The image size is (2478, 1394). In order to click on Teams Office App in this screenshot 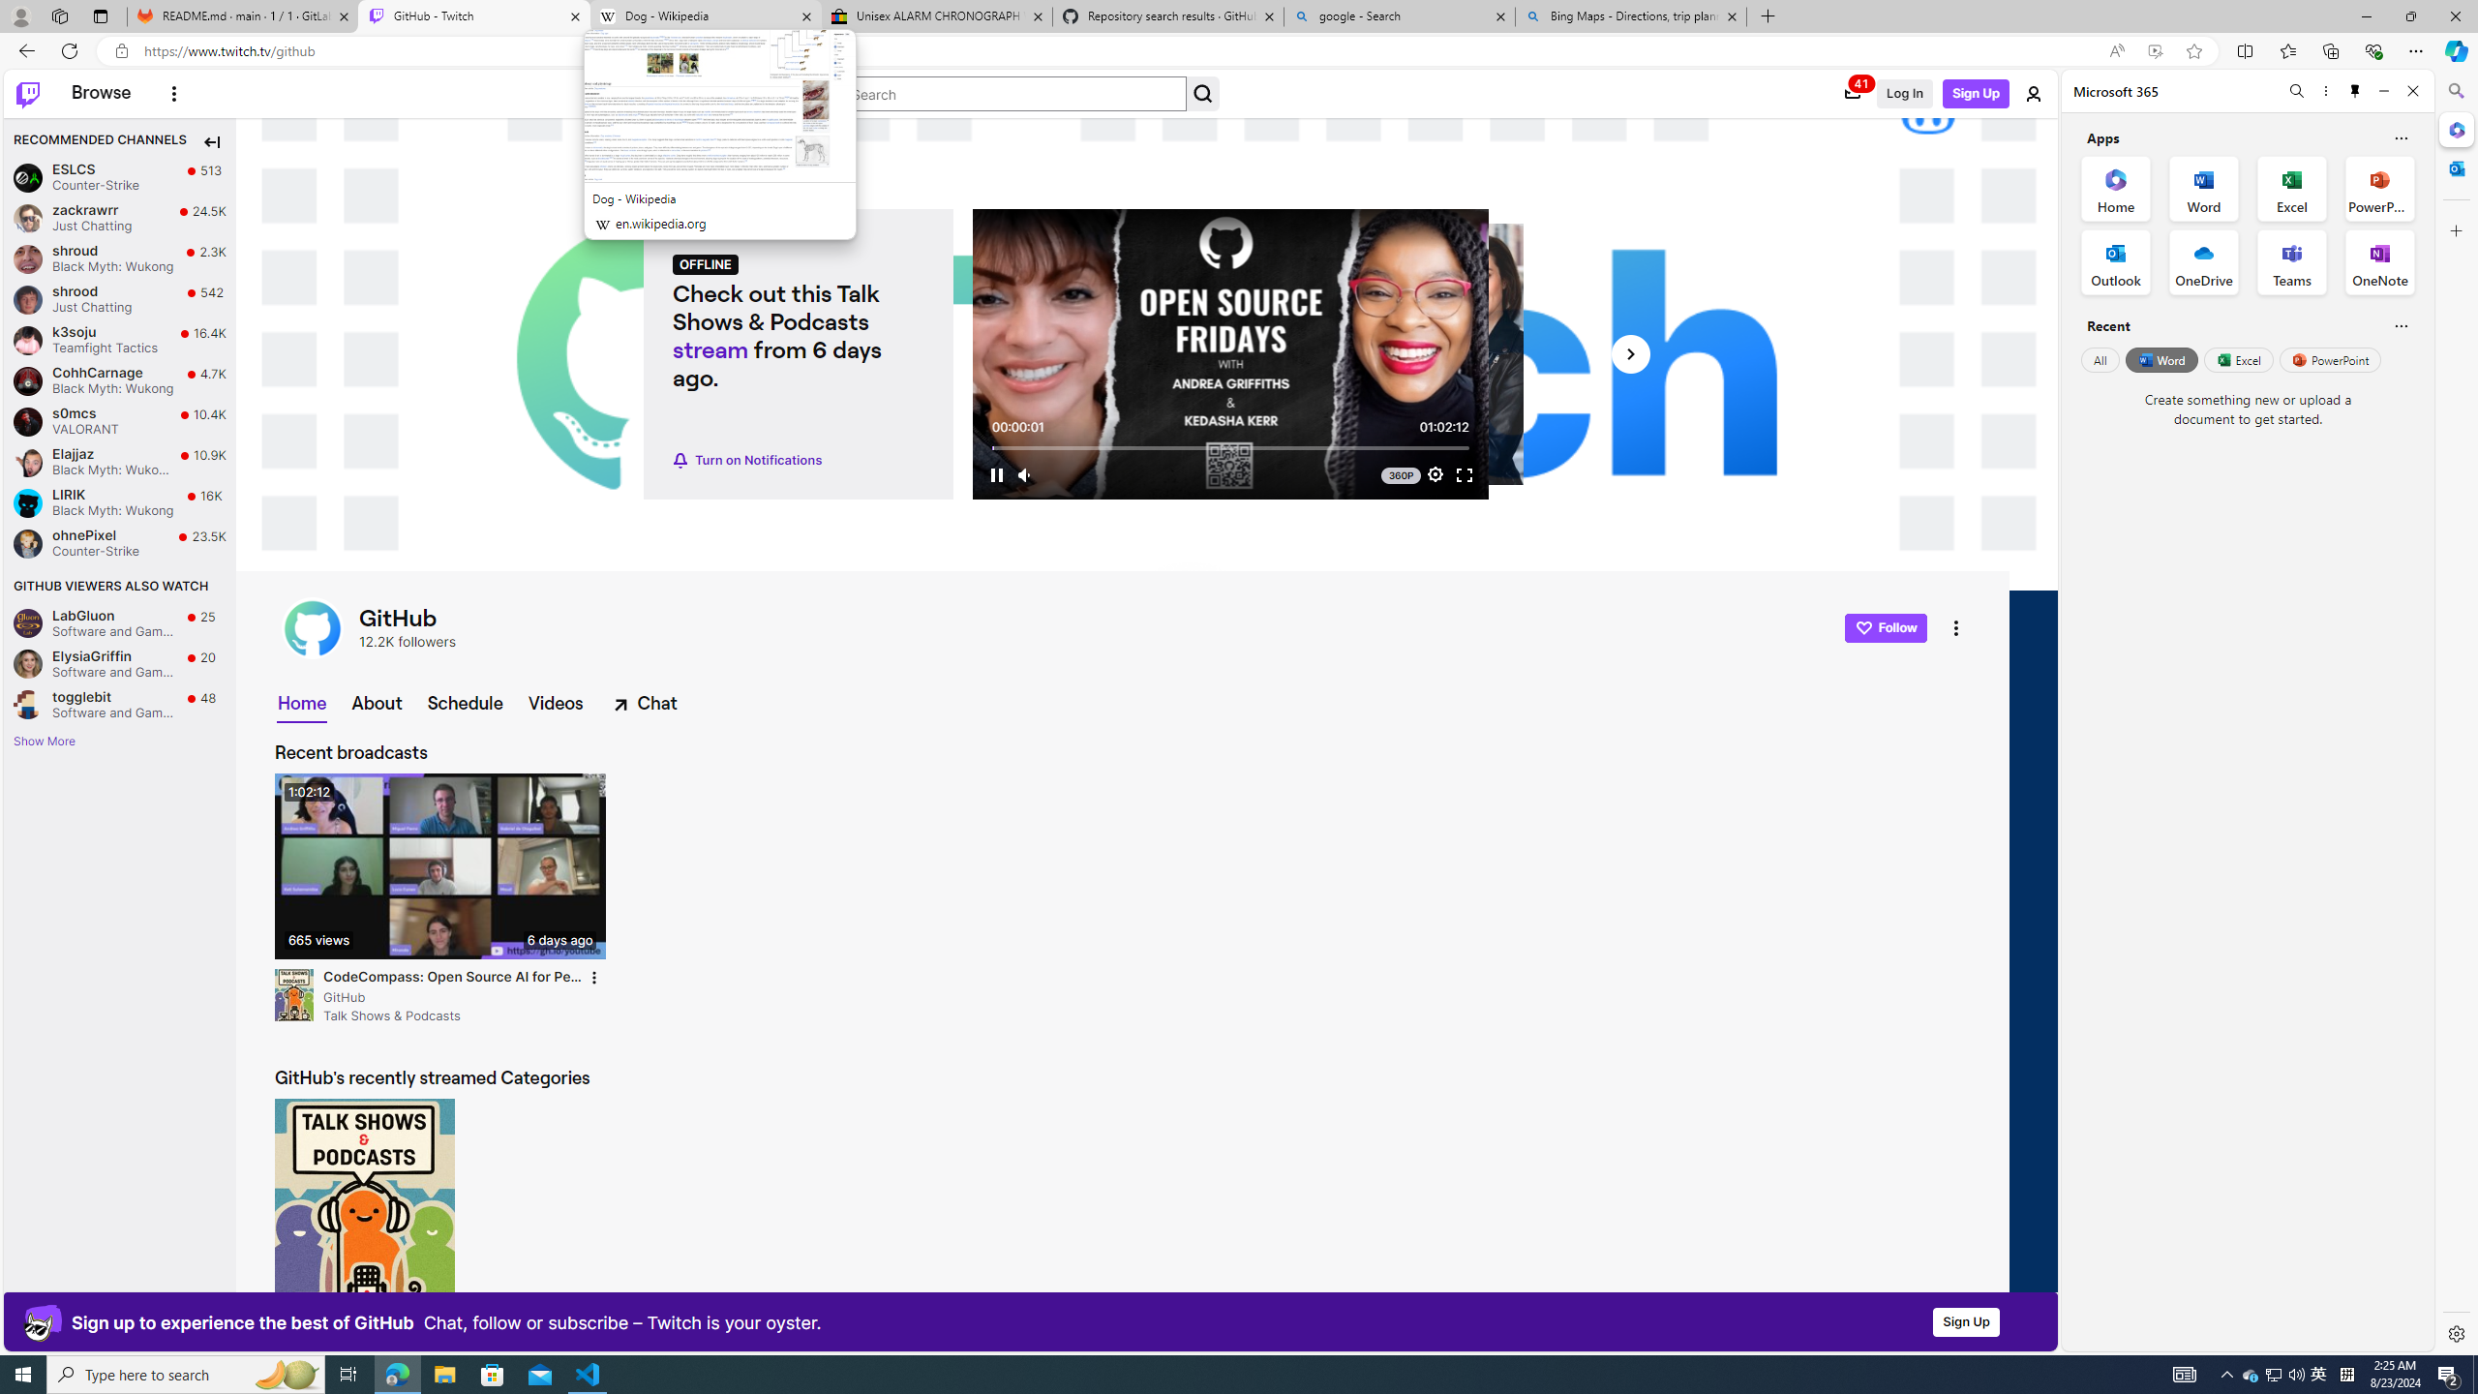, I will do `click(2292, 262)`.